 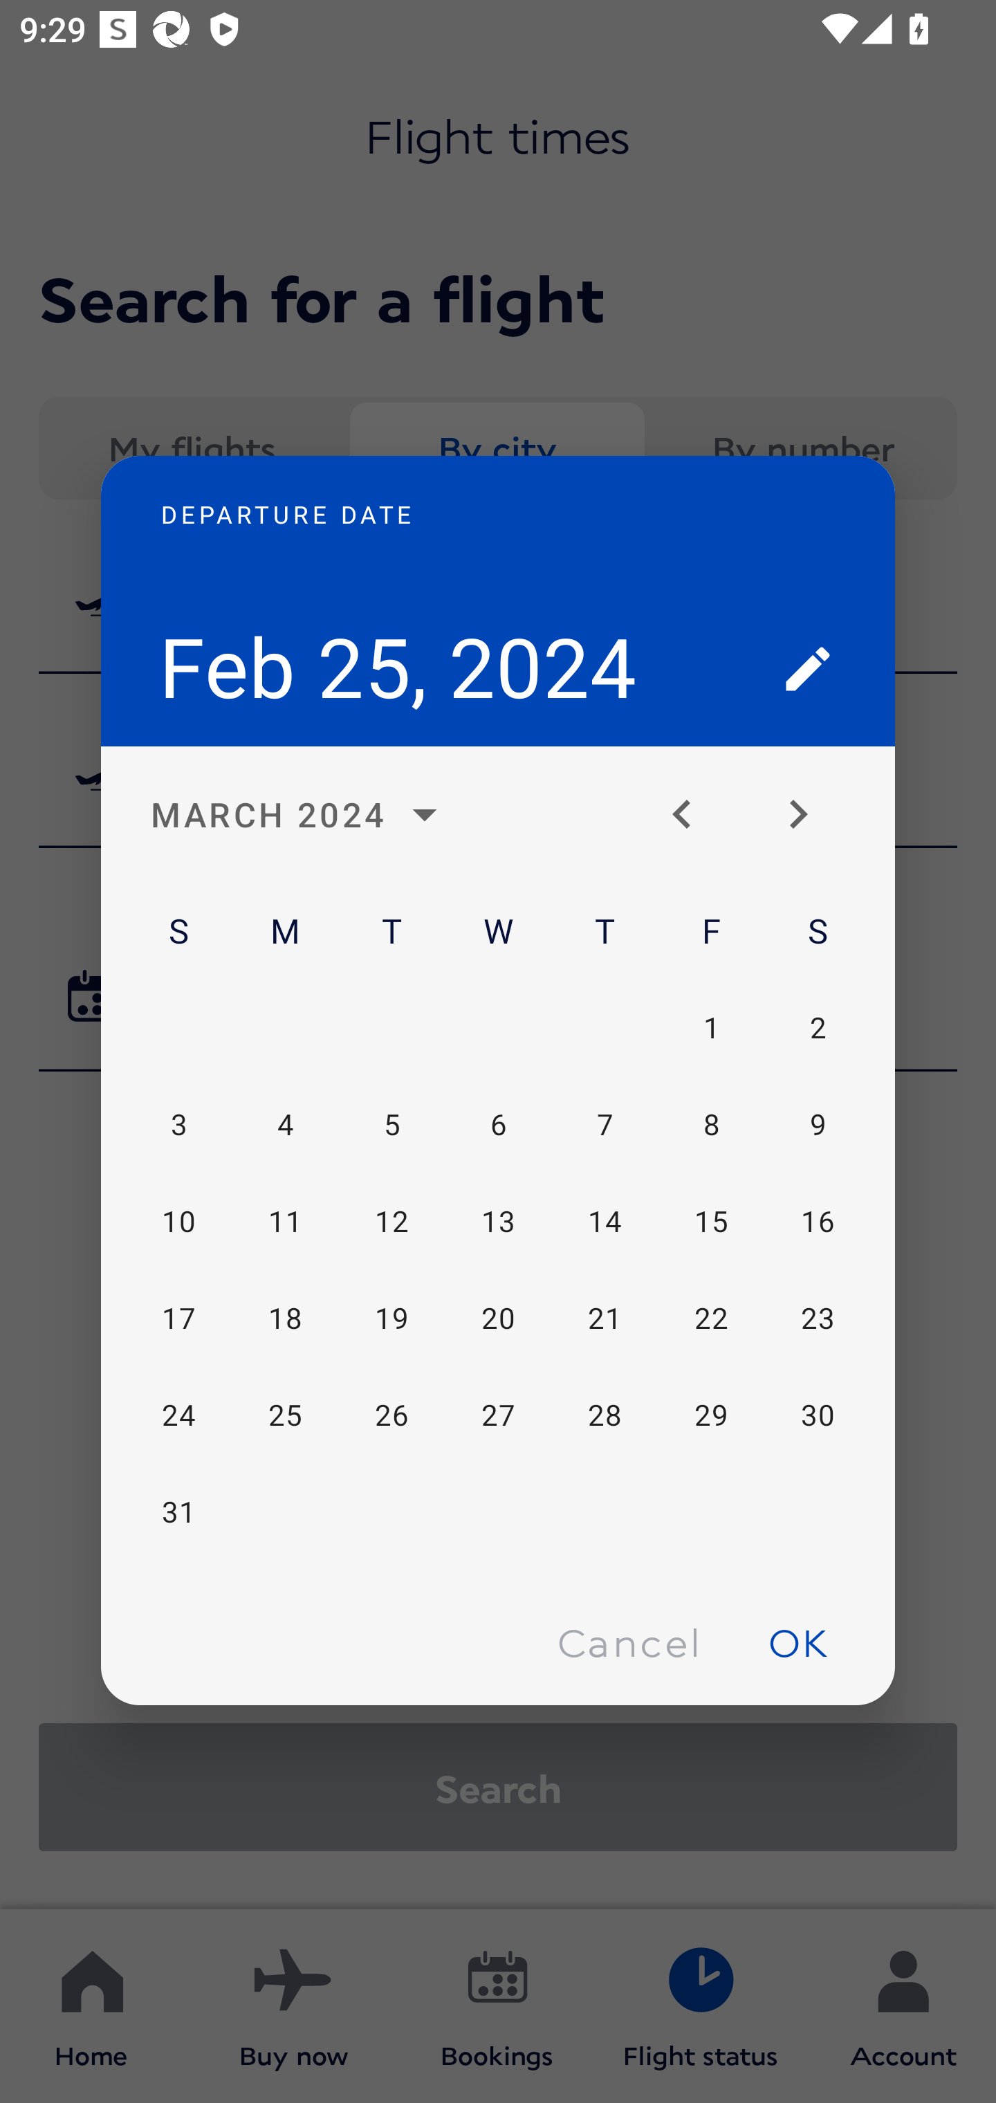 I want to click on 21 Thu, Mar 21, so click(x=605, y=1319).